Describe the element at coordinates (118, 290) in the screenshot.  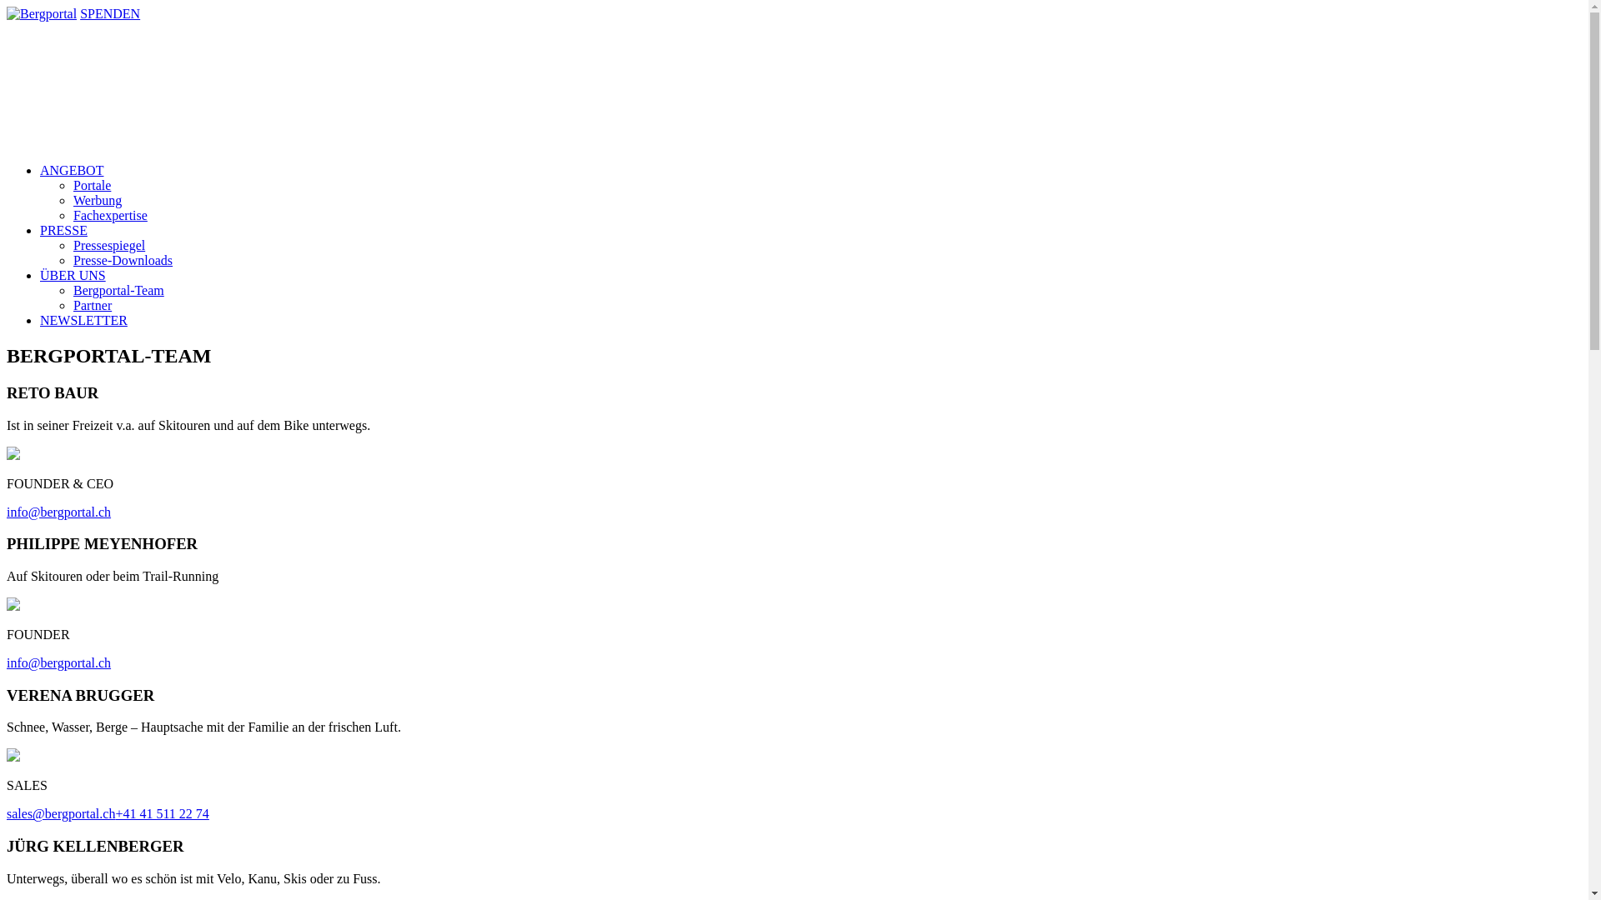
I see `Bergportal-Team` at that location.